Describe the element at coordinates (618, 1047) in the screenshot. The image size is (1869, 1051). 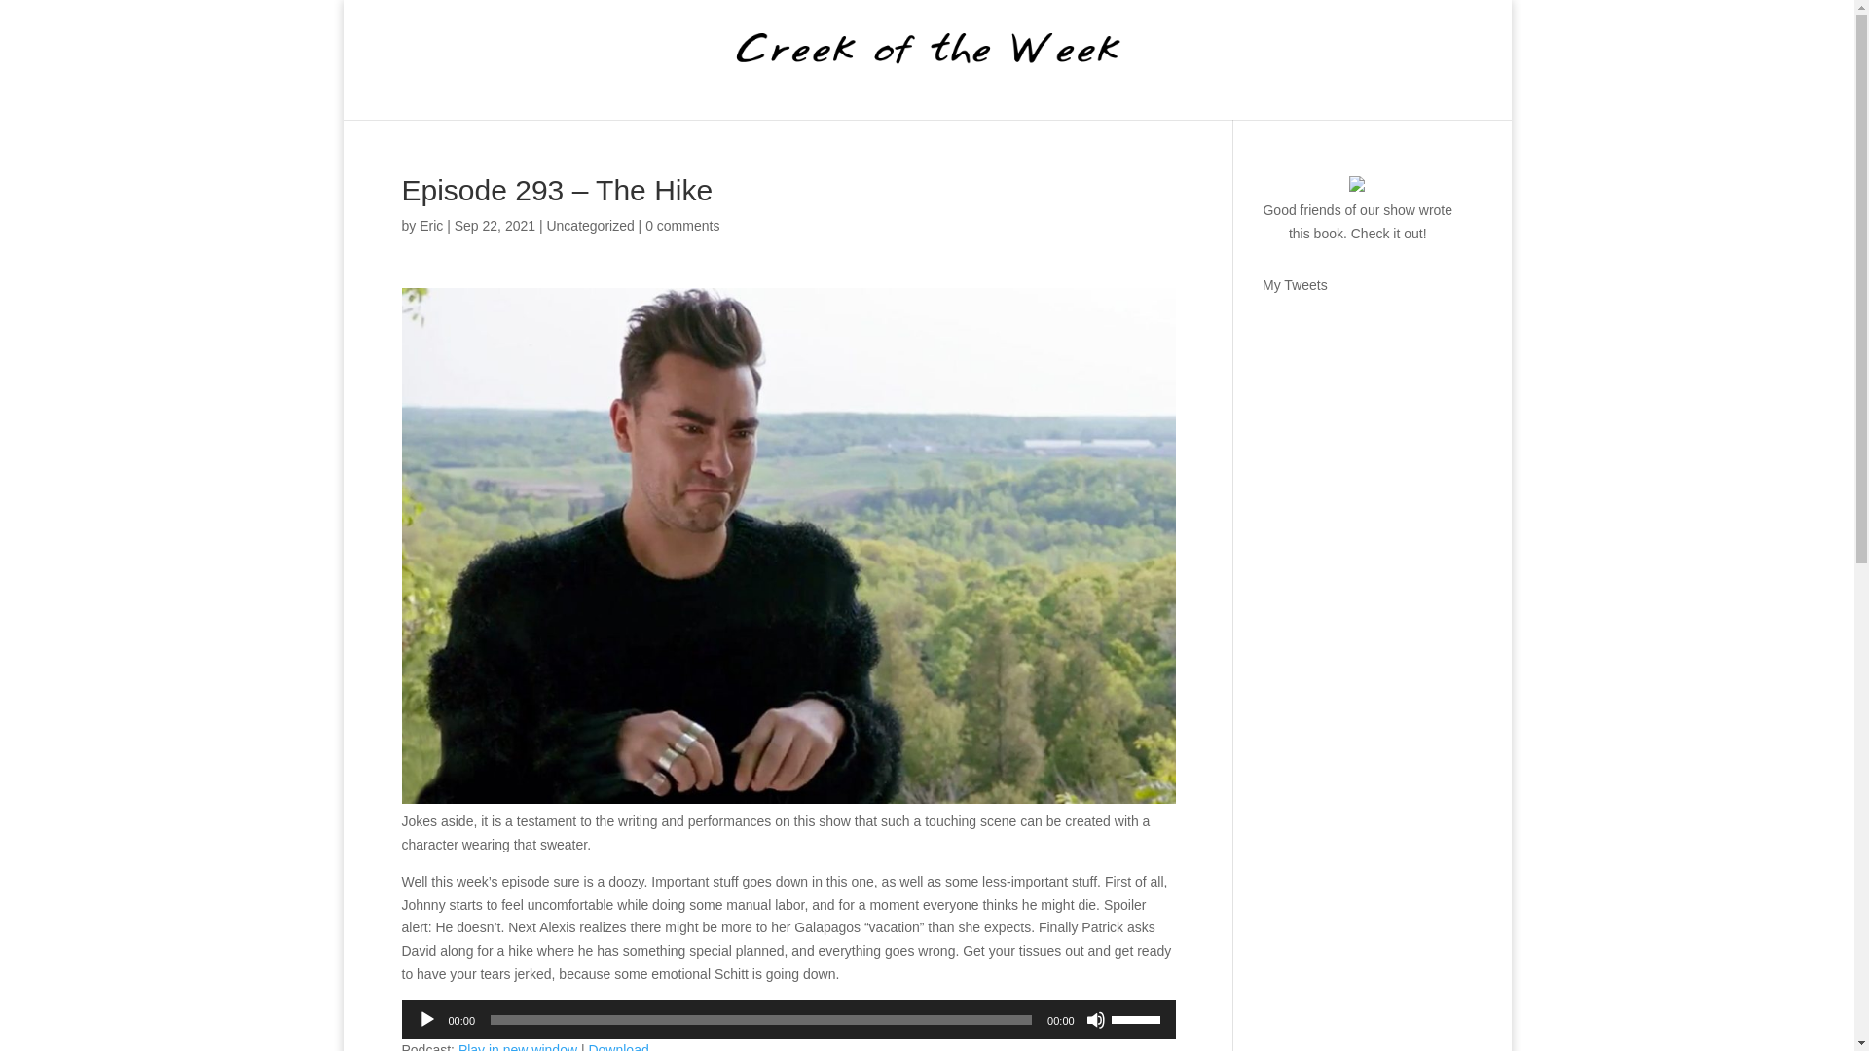
I see `Download` at that location.